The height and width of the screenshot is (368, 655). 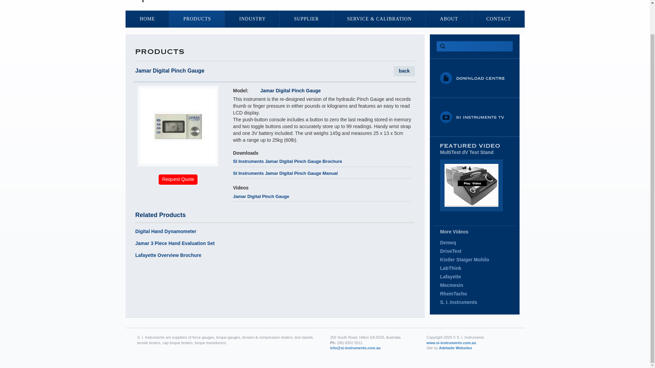 What do you see at coordinates (442, 46) in the screenshot?
I see `Search` at bounding box center [442, 46].